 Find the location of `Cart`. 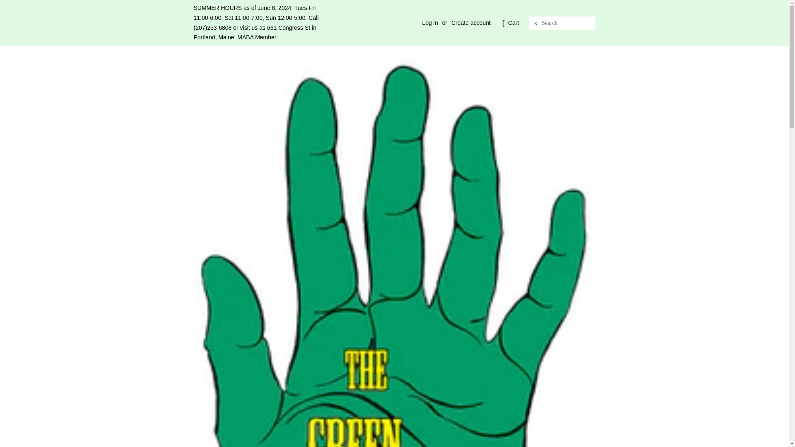

Cart is located at coordinates (513, 23).